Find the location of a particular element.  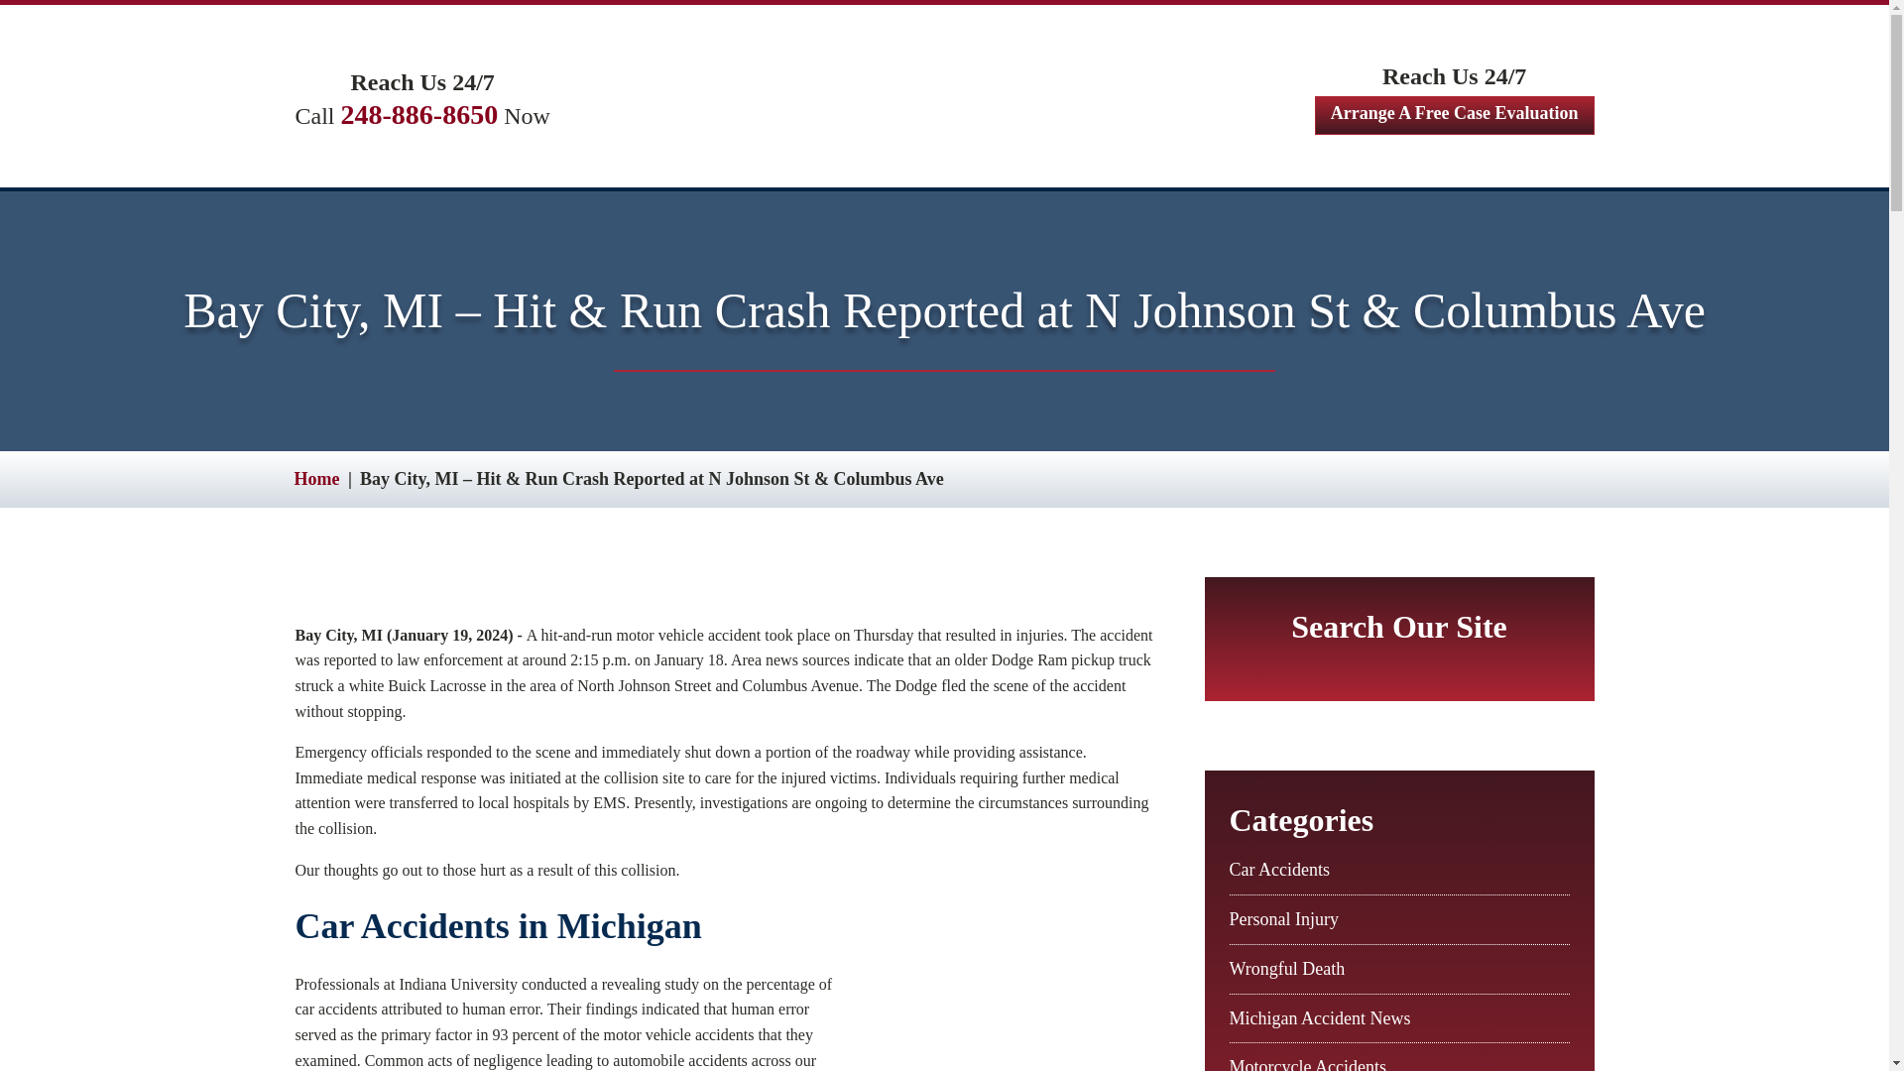

Breadcrumb link to Home is located at coordinates (315, 478).